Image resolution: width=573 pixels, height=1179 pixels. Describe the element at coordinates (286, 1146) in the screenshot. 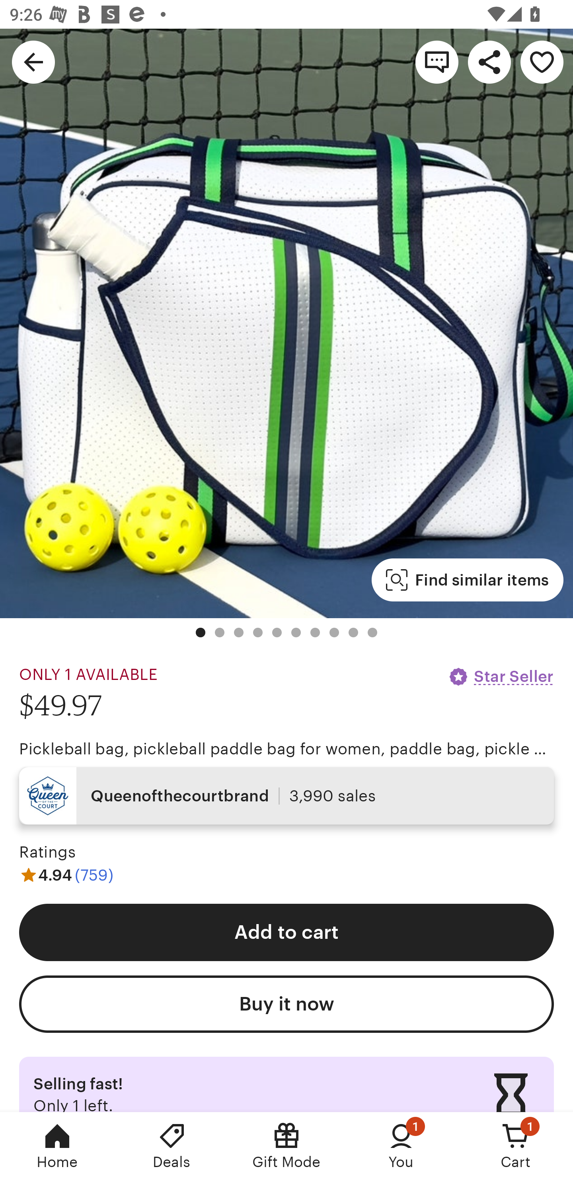

I see `Gift Mode` at that location.